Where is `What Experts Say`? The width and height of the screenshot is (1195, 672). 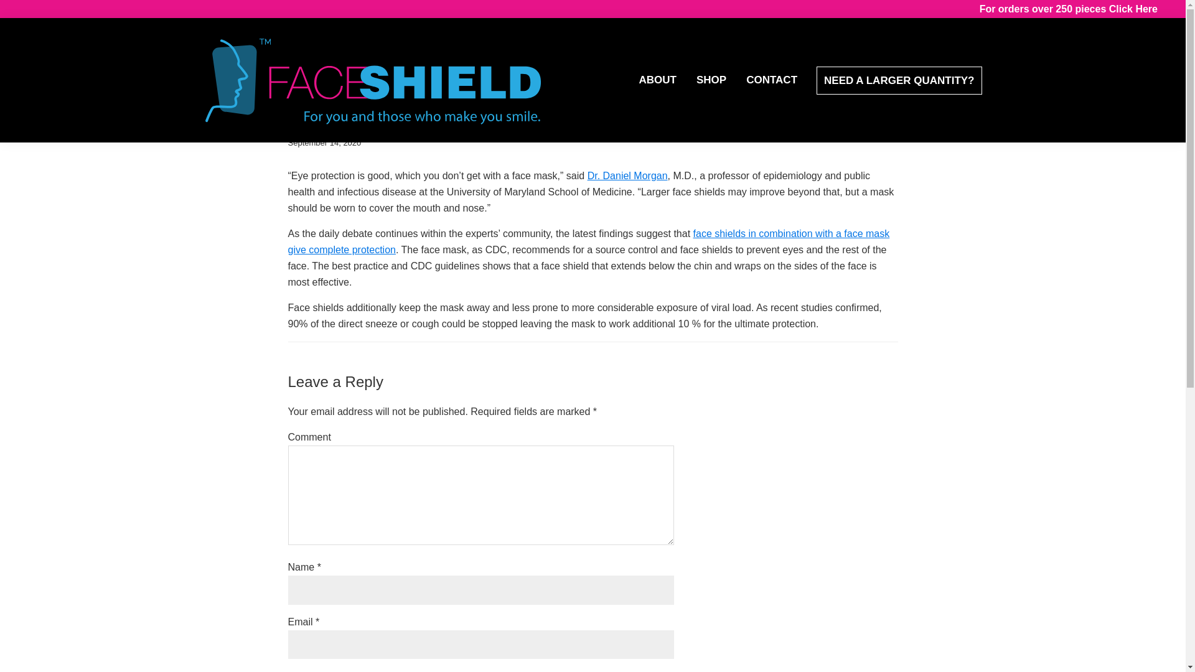
What Experts Say is located at coordinates (261, 68).